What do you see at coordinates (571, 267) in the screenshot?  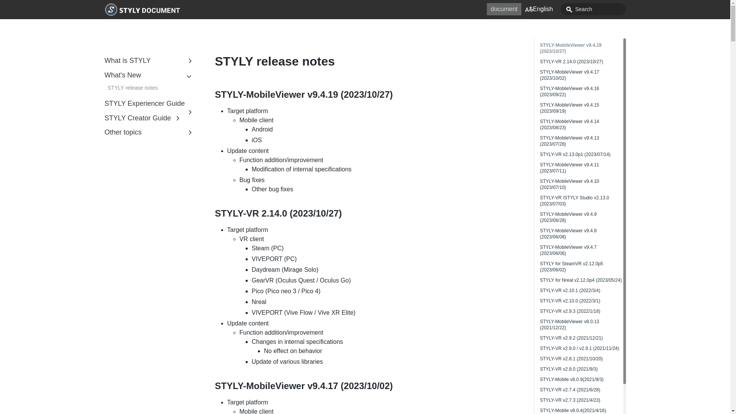 I see `STYLY for SteamVR v2.12.0p5 (2023/06/02)` at bounding box center [571, 267].